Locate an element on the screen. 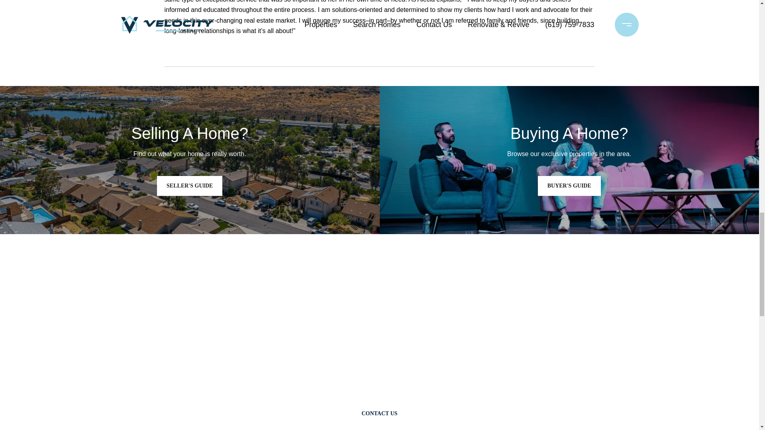  BUYER'S GUIDE is located at coordinates (569, 186).